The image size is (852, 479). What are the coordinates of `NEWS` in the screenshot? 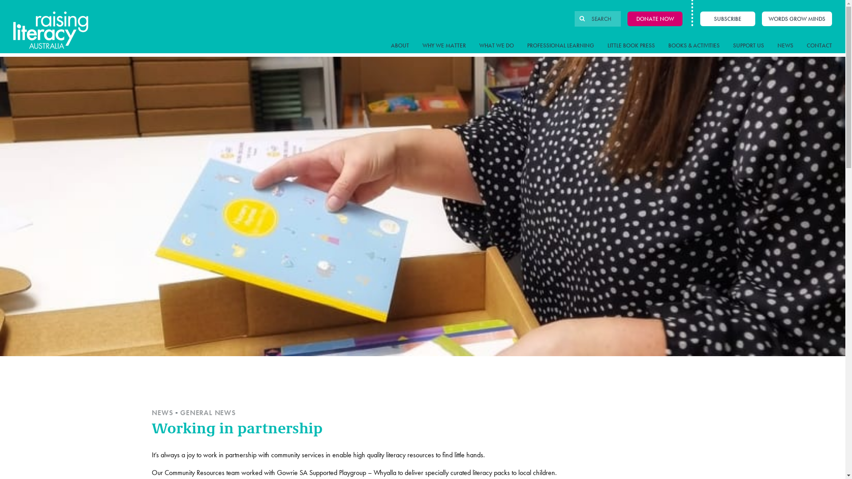 It's located at (162, 412).